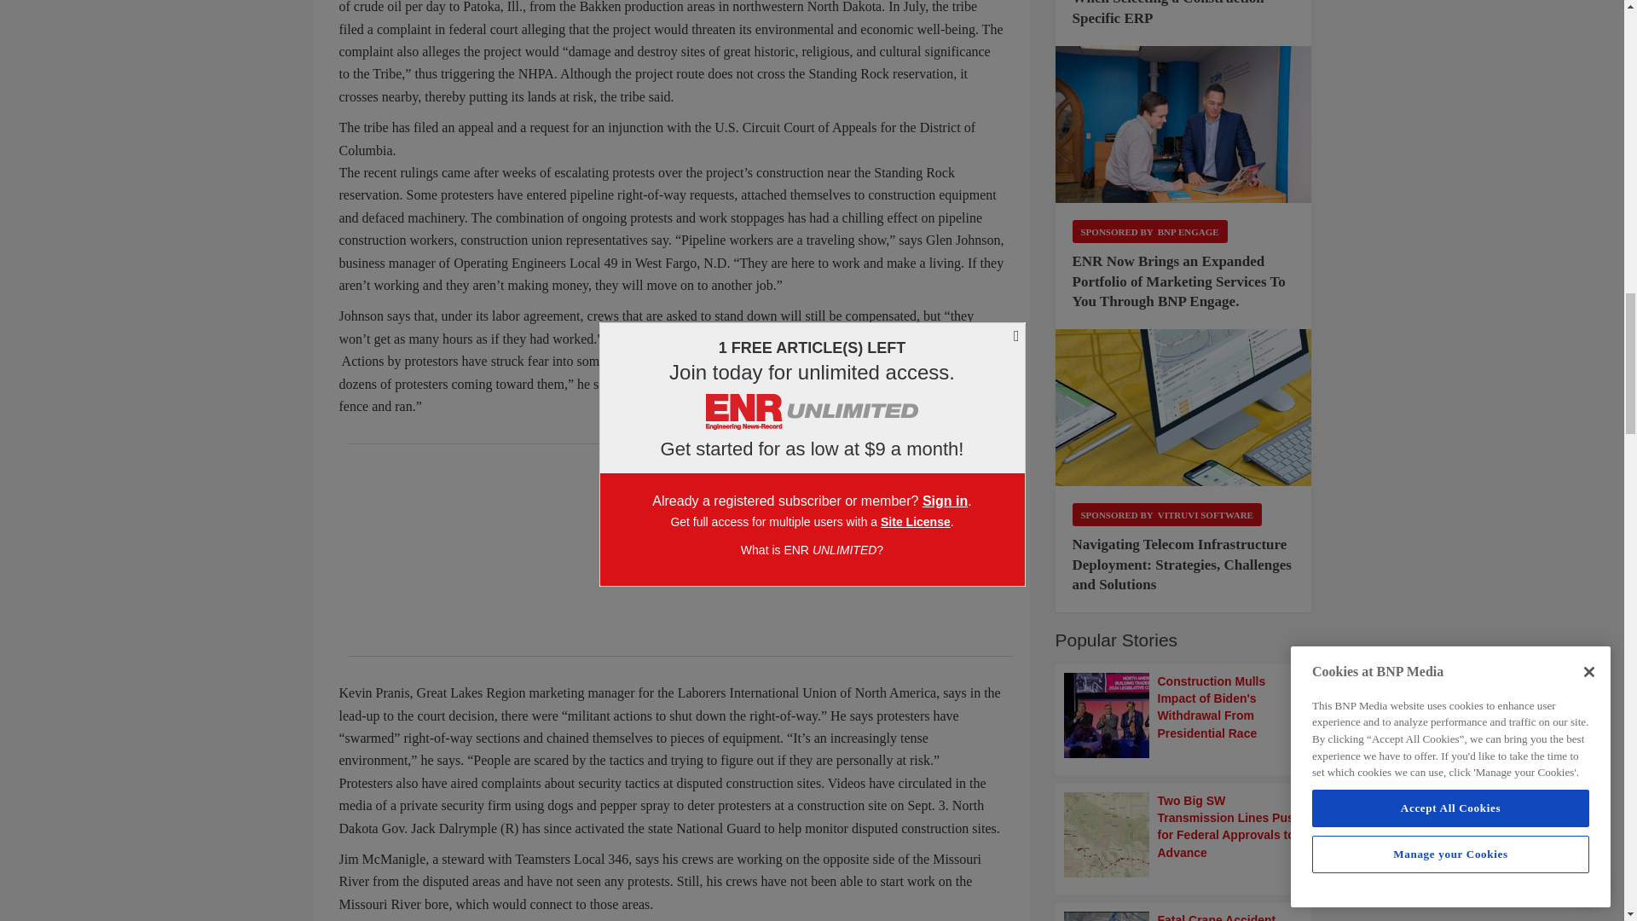 The width and height of the screenshot is (1637, 921). Describe the element at coordinates (1183, 408) in the screenshot. I see `construction software` at that location.